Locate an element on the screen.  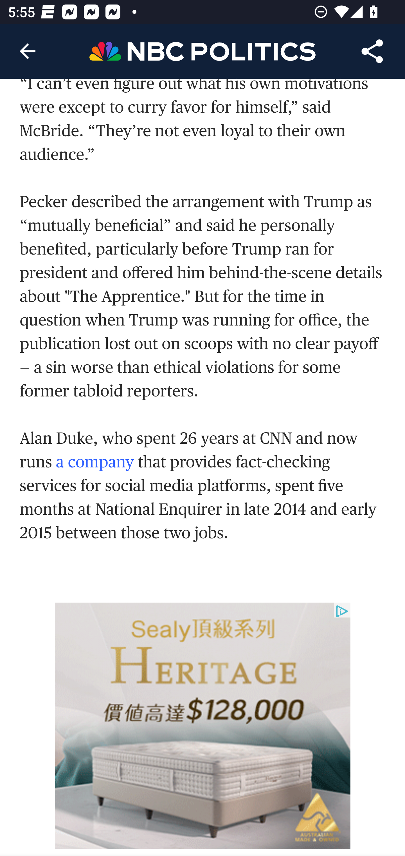
a company is located at coordinates (94, 463).